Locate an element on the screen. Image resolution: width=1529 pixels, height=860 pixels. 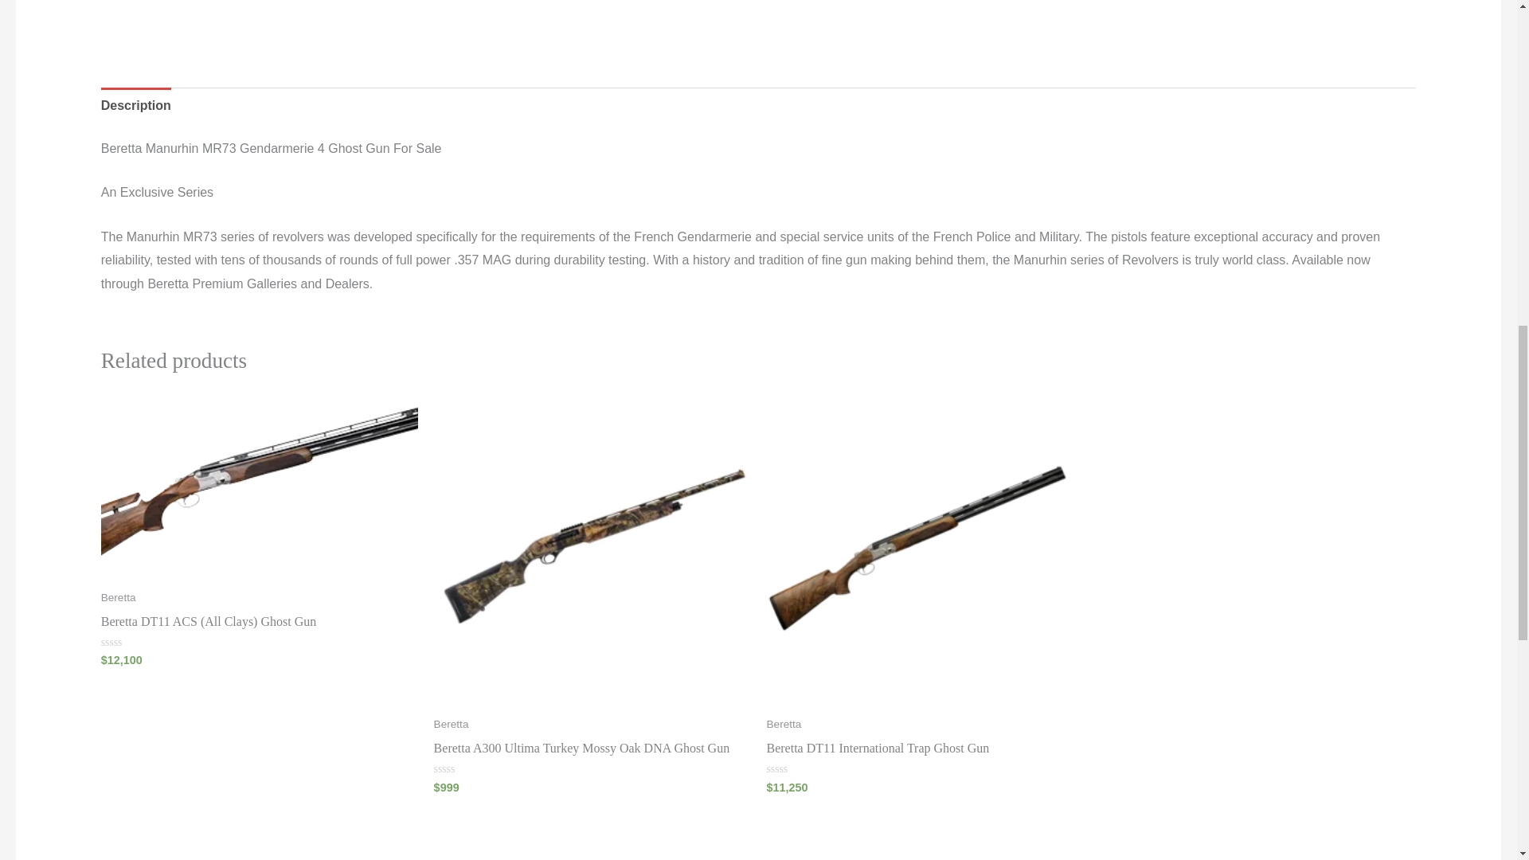
Beretta A300 Ultima Turkey Mossy Oak DNA Ghost Gun is located at coordinates (592, 752).